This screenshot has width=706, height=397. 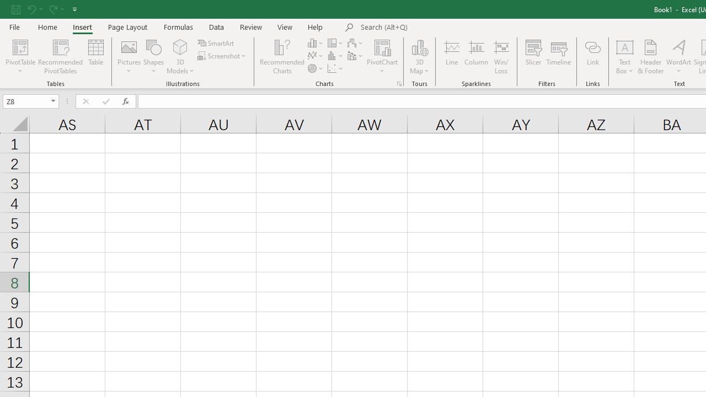 What do you see at coordinates (625, 56) in the screenshot?
I see `Text Box` at bounding box center [625, 56].